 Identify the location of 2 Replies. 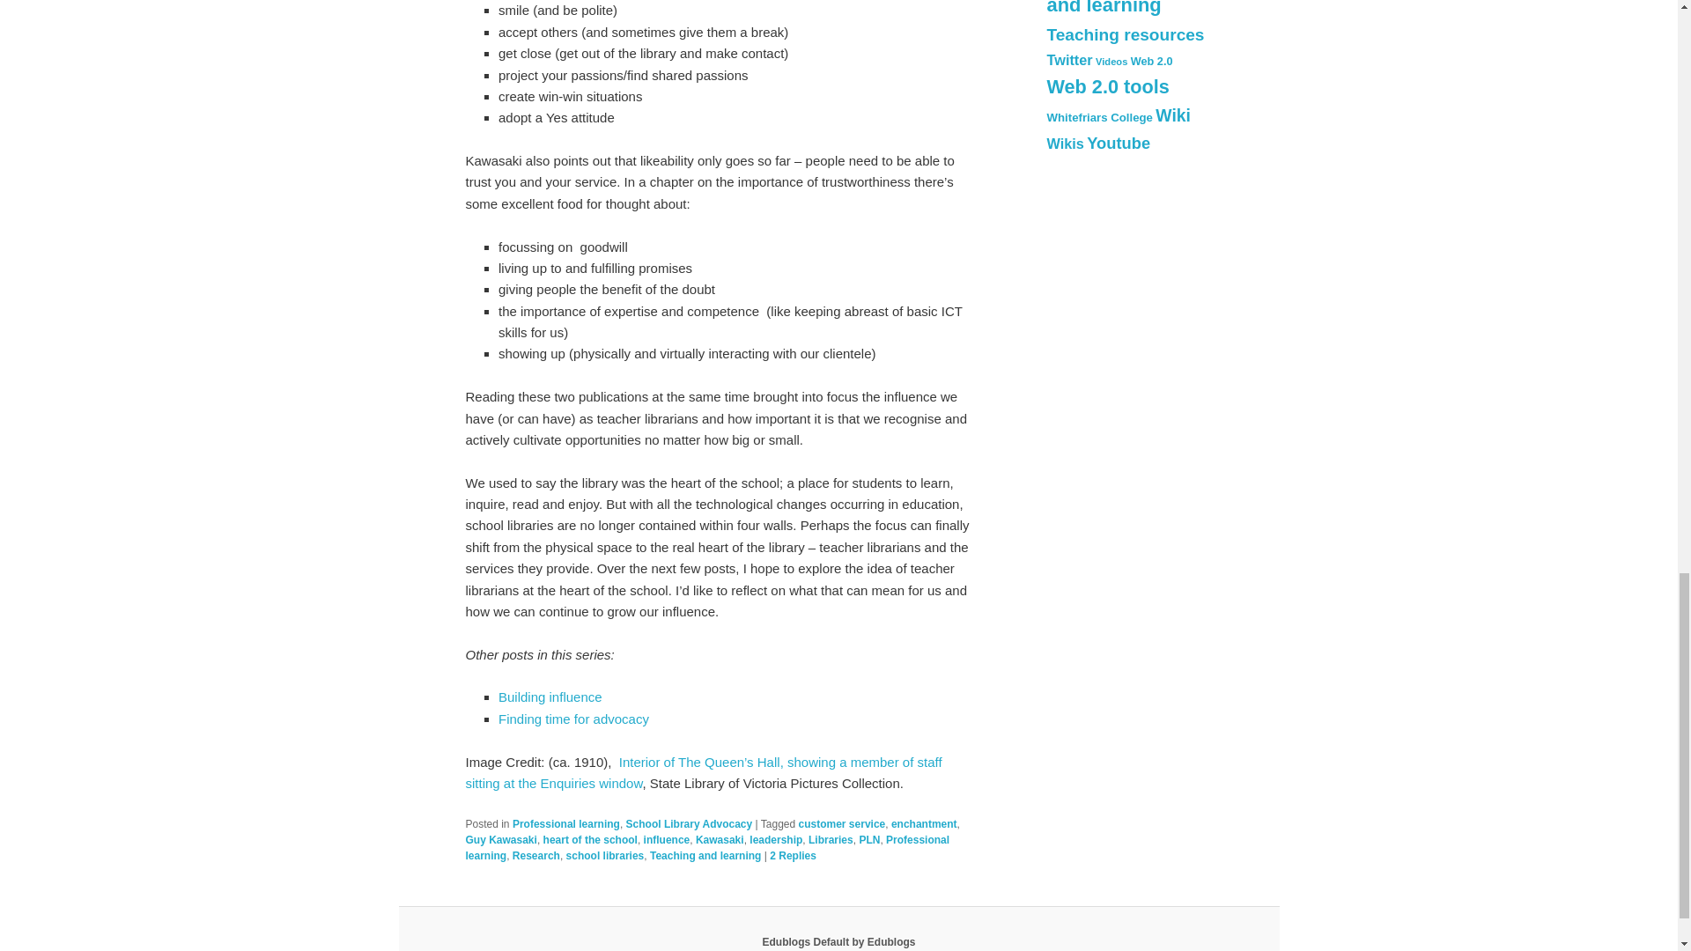
(793, 856).